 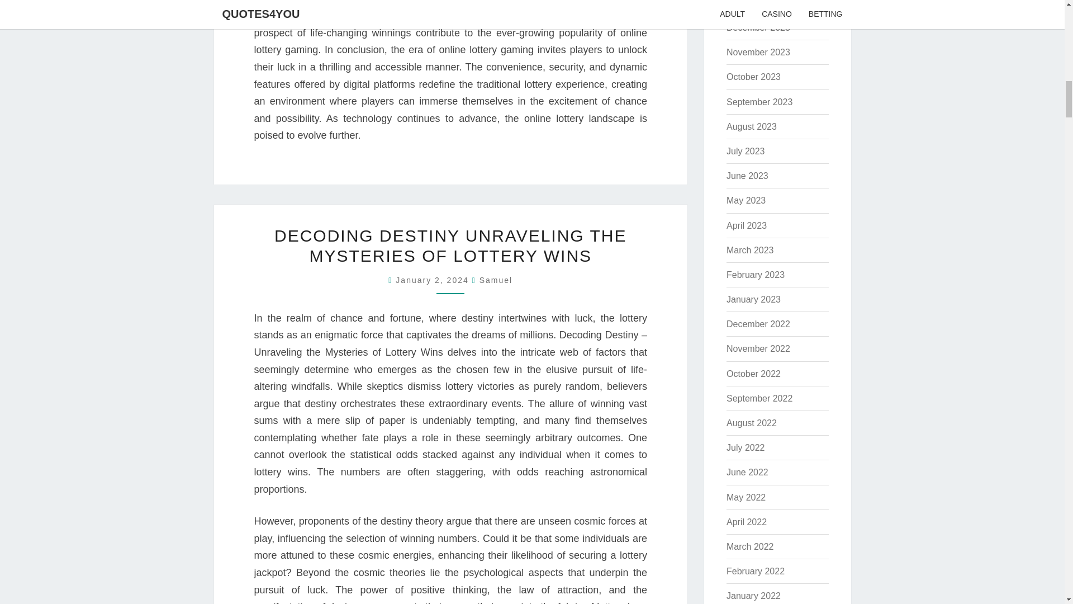 I want to click on 11:48 am, so click(x=434, y=280).